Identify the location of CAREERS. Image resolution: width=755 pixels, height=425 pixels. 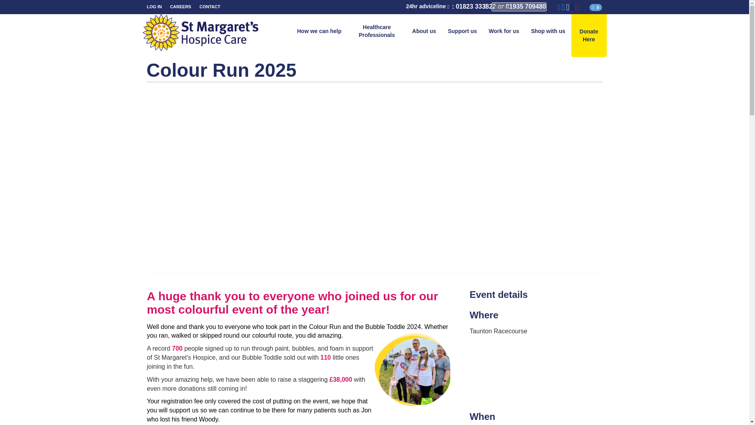
(180, 7).